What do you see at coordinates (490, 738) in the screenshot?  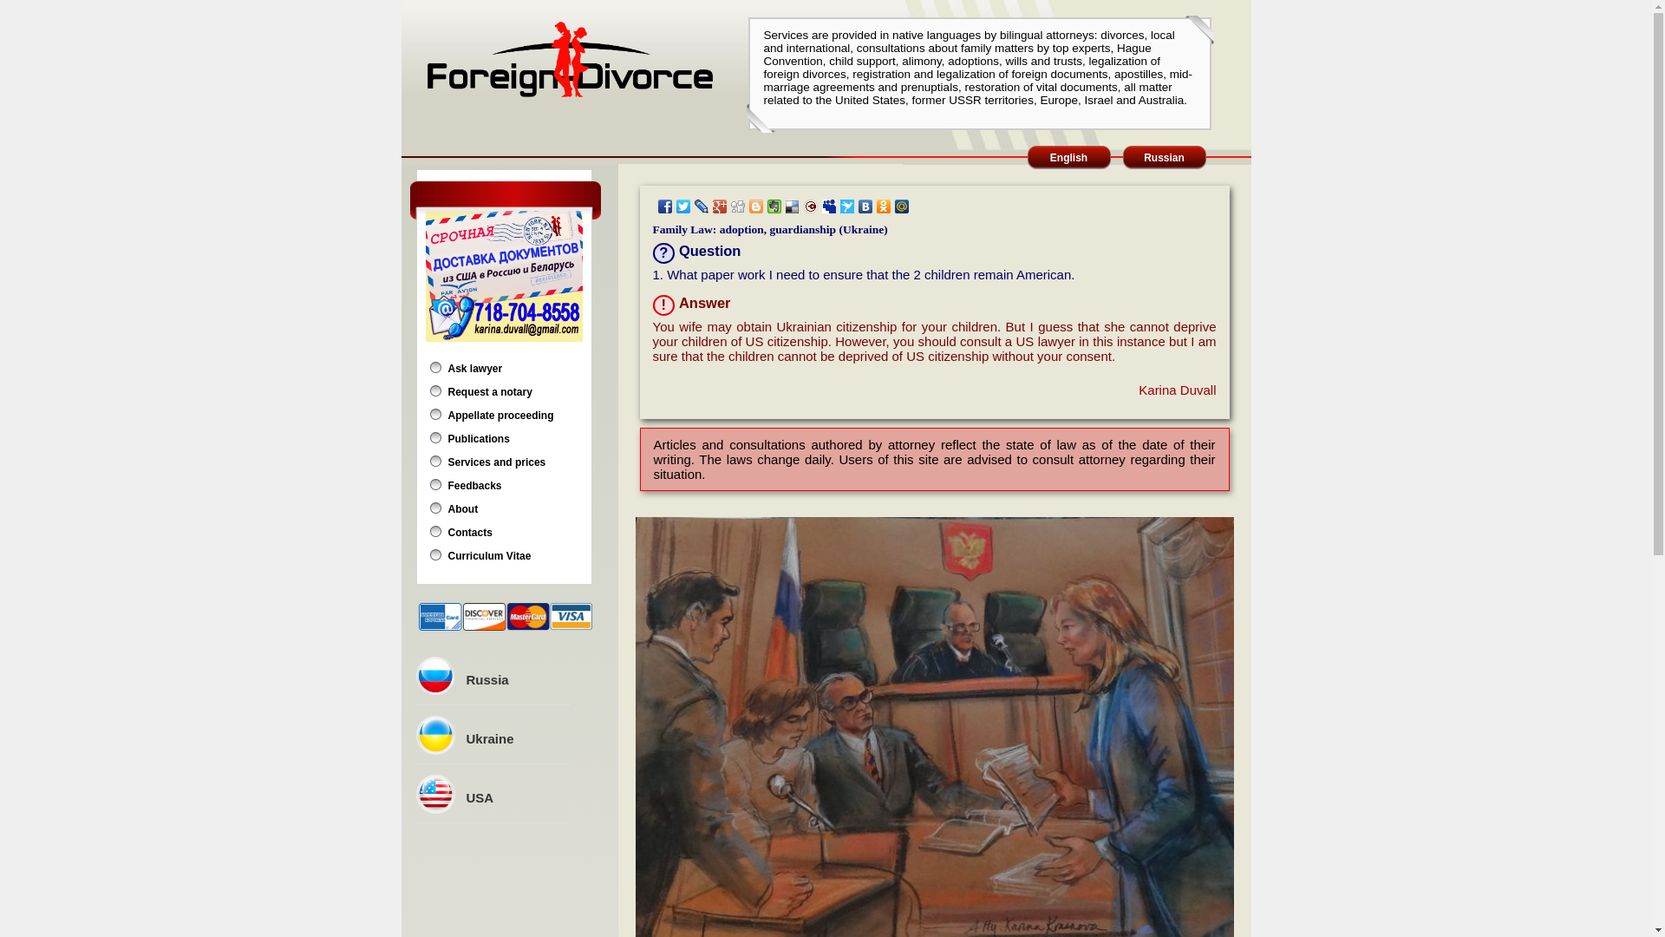 I see `Ukraine` at bounding box center [490, 738].